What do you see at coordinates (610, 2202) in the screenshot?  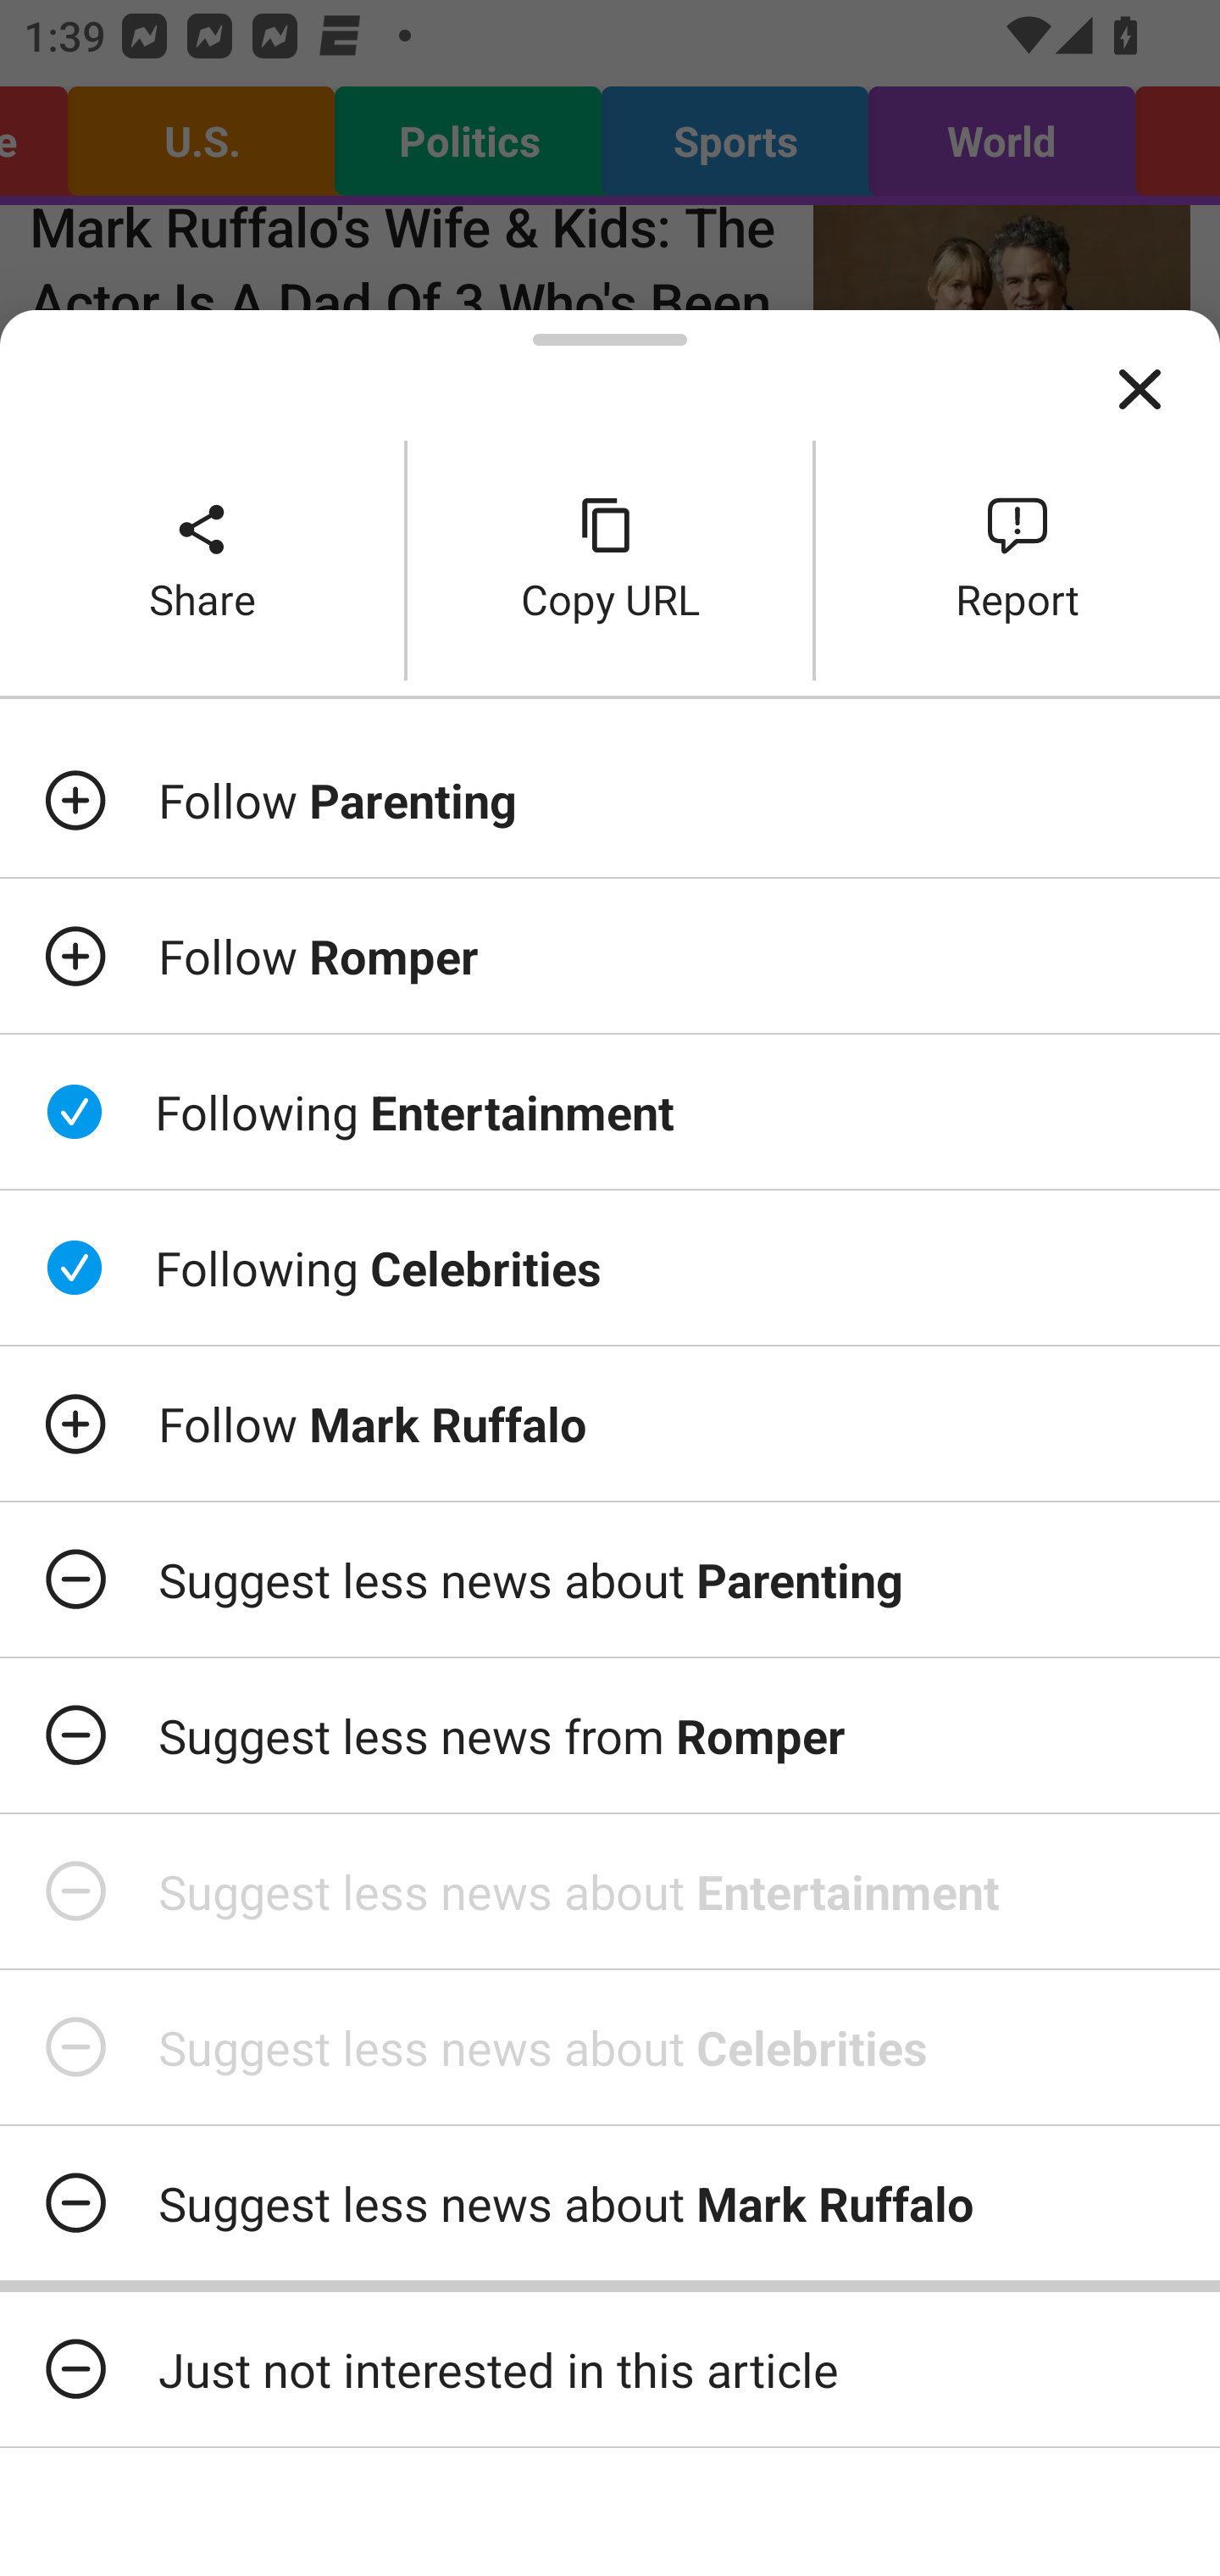 I see `Suggest less news about Mark Ruffalo` at bounding box center [610, 2202].